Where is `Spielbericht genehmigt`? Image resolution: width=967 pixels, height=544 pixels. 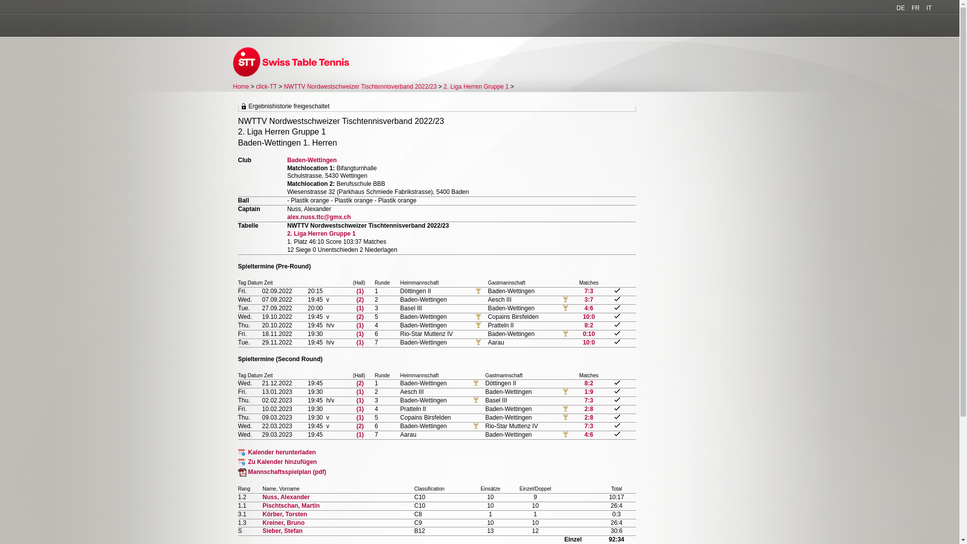
Spielbericht genehmigt is located at coordinates (617, 417).